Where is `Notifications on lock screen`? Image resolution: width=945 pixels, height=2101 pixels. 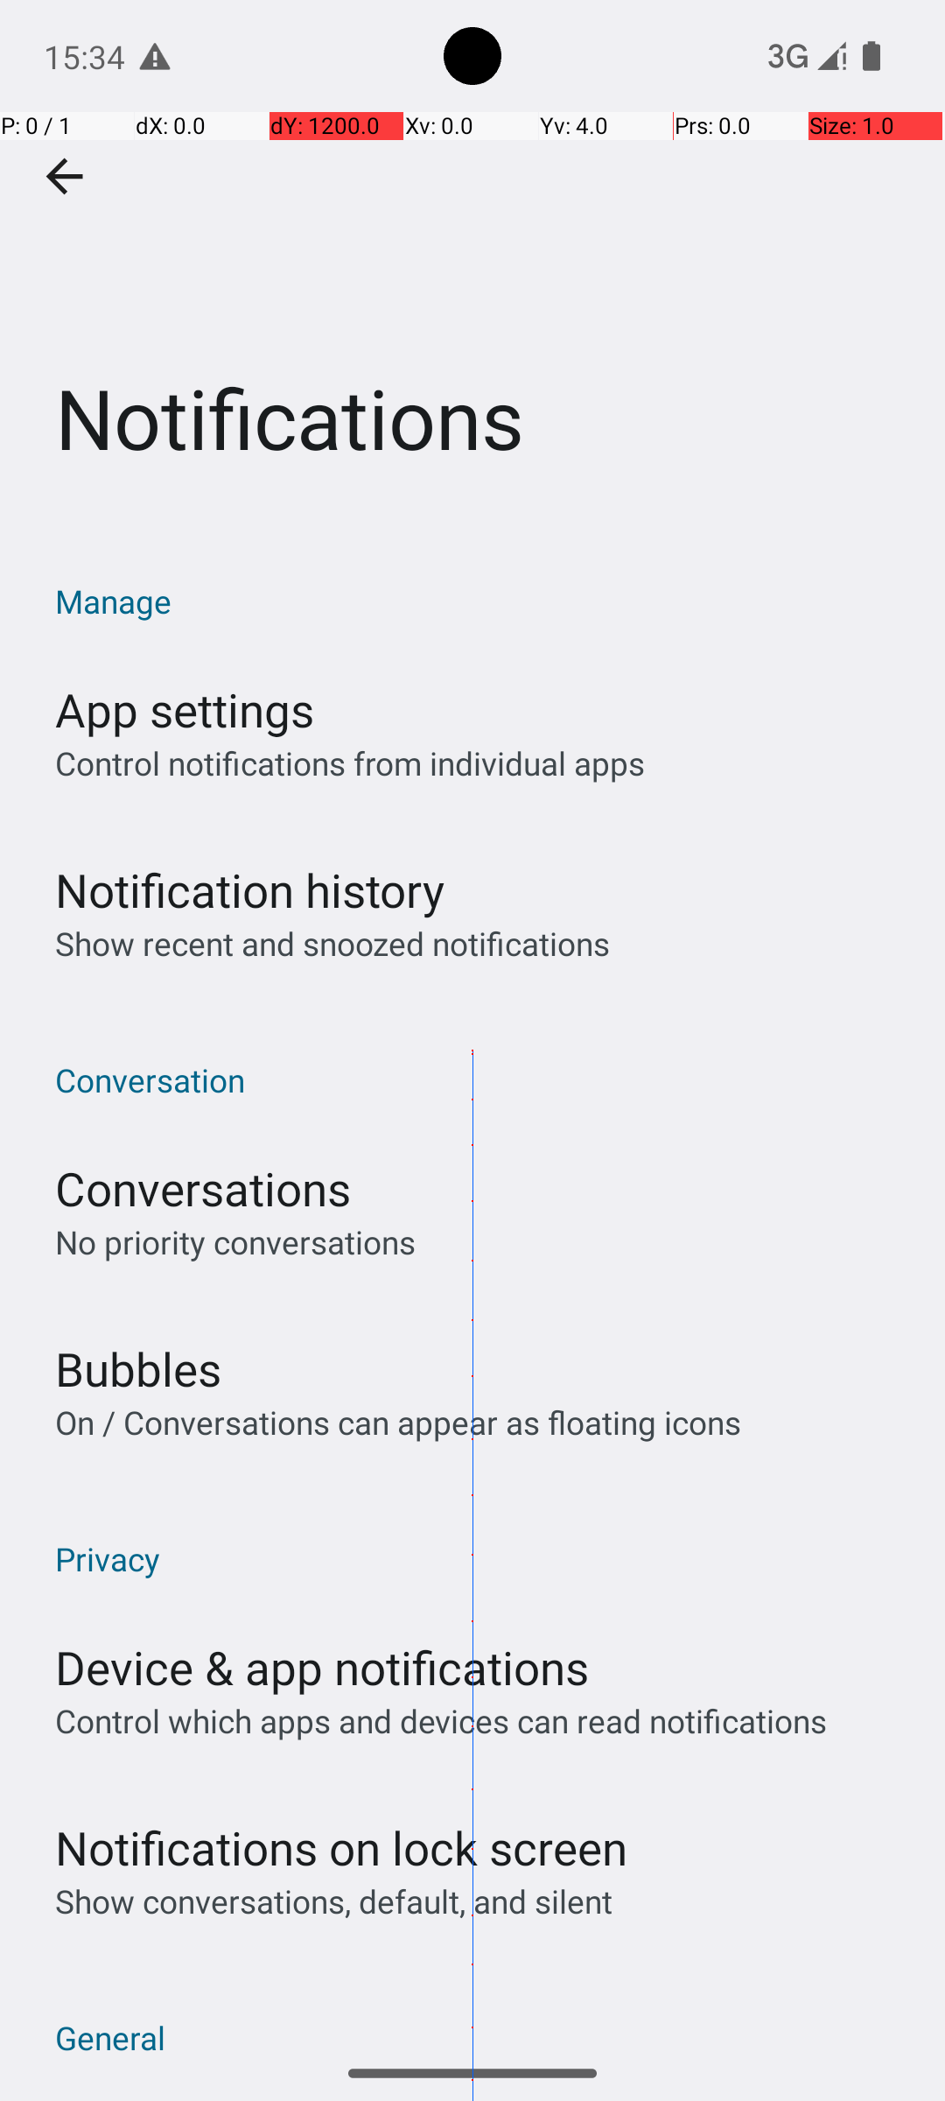 Notifications on lock screen is located at coordinates (341, 1847).